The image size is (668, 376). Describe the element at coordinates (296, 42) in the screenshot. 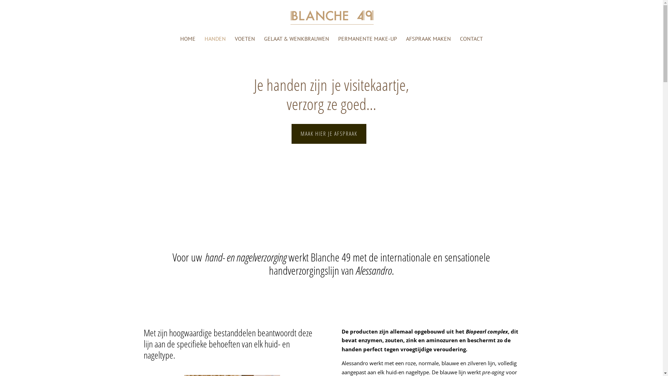

I see `GELAAT & WENKBRAUWEN` at that location.